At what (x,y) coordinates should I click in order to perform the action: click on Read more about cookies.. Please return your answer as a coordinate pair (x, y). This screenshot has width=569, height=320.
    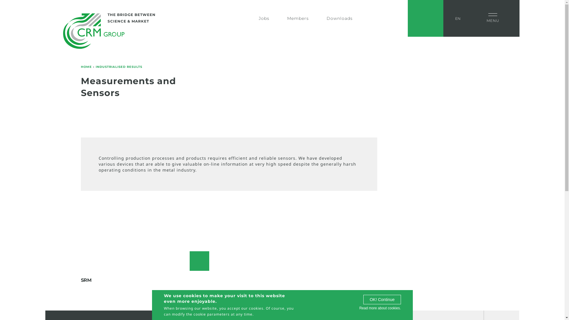
    Looking at the image, I should click on (380, 308).